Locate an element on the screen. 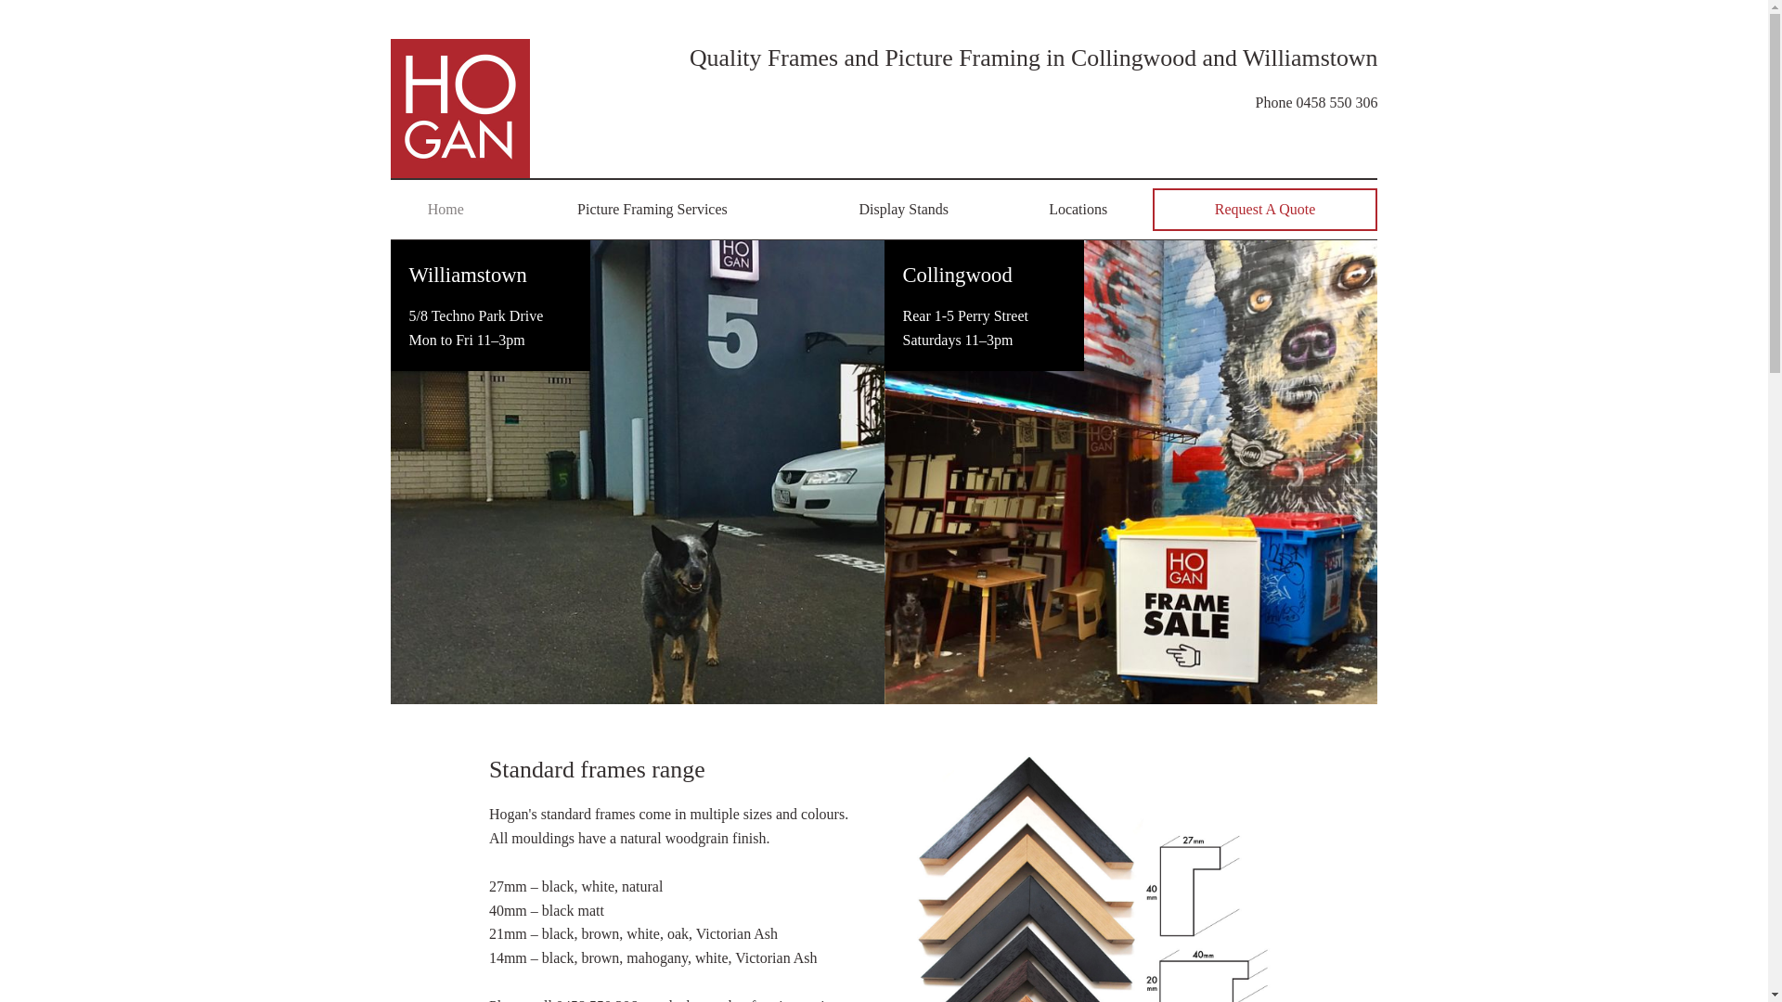 The width and height of the screenshot is (1782, 1002). Home is located at coordinates (446, 210).